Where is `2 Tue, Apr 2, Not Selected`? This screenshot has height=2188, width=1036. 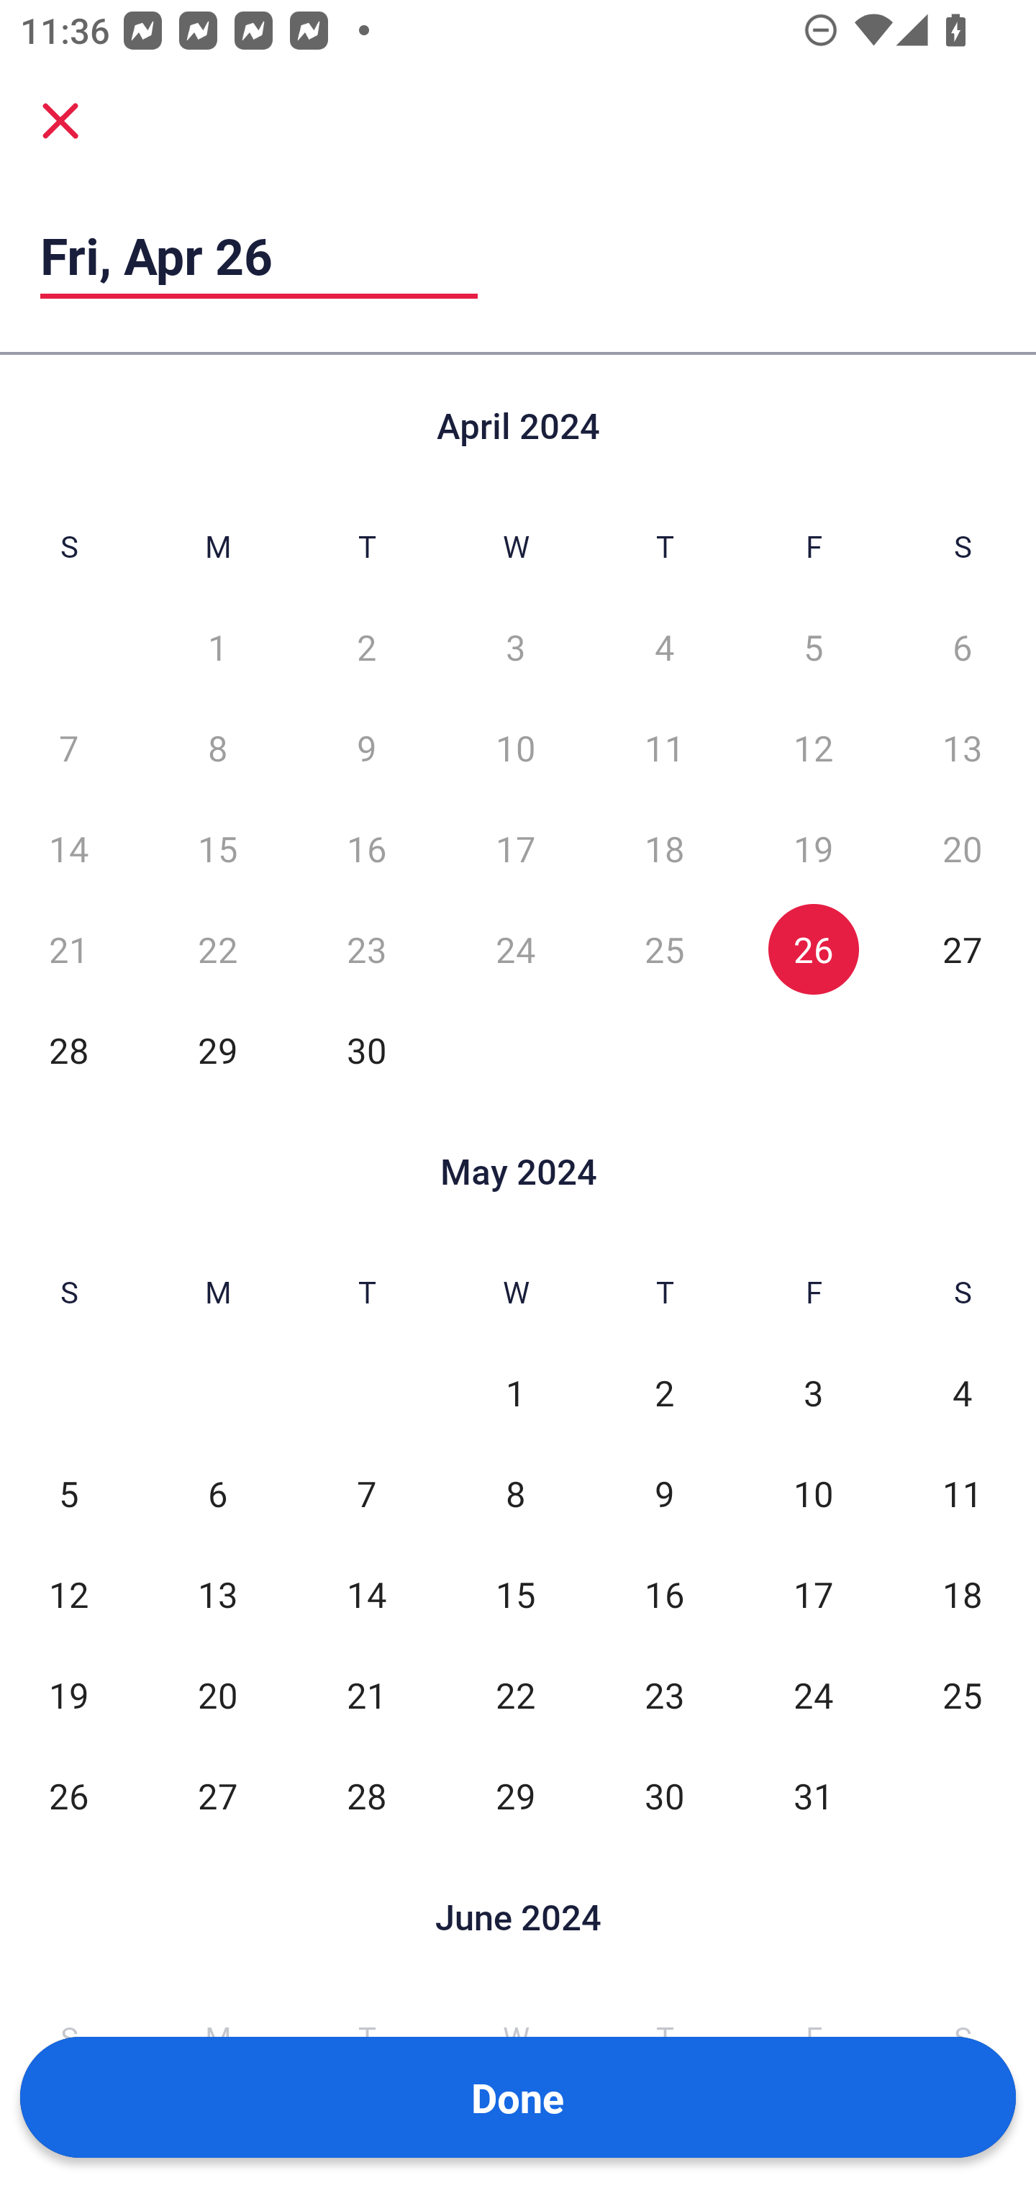
2 Tue, Apr 2, Not Selected is located at coordinates (367, 647).